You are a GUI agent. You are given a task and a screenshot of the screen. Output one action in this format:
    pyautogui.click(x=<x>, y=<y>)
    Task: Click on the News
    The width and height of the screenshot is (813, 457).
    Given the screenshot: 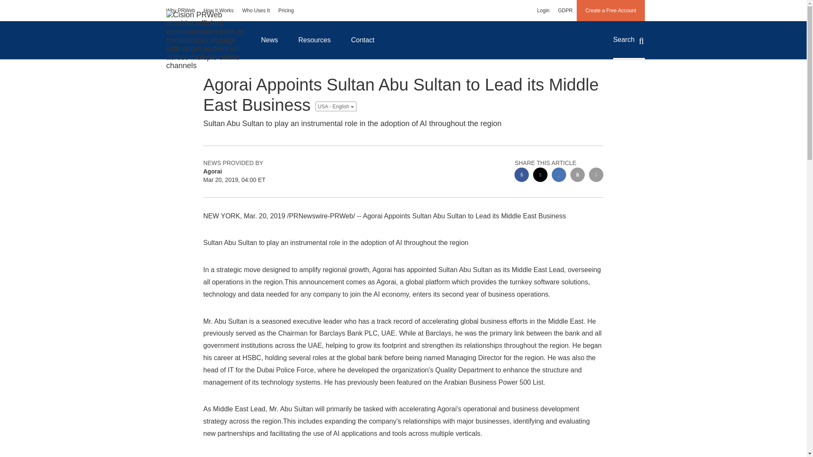 What is the action you would take?
    pyautogui.click(x=269, y=40)
    